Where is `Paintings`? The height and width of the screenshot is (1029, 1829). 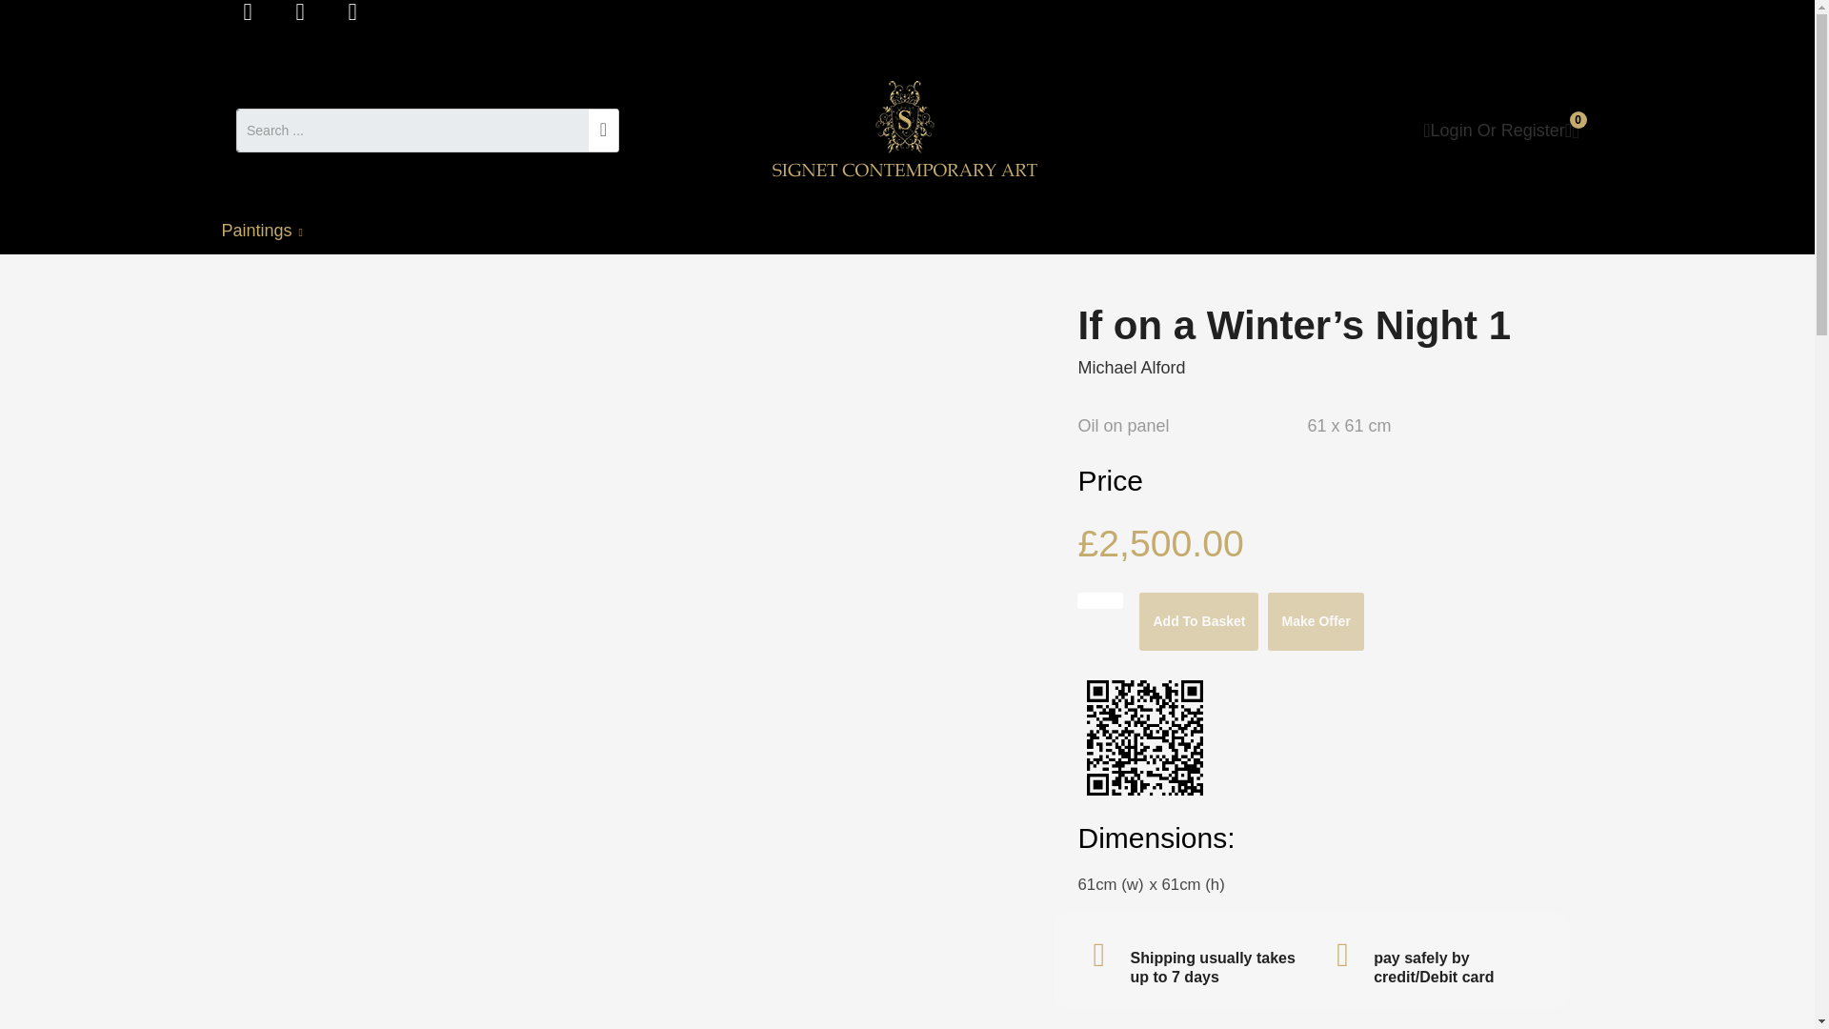
Paintings is located at coordinates (271, 231).